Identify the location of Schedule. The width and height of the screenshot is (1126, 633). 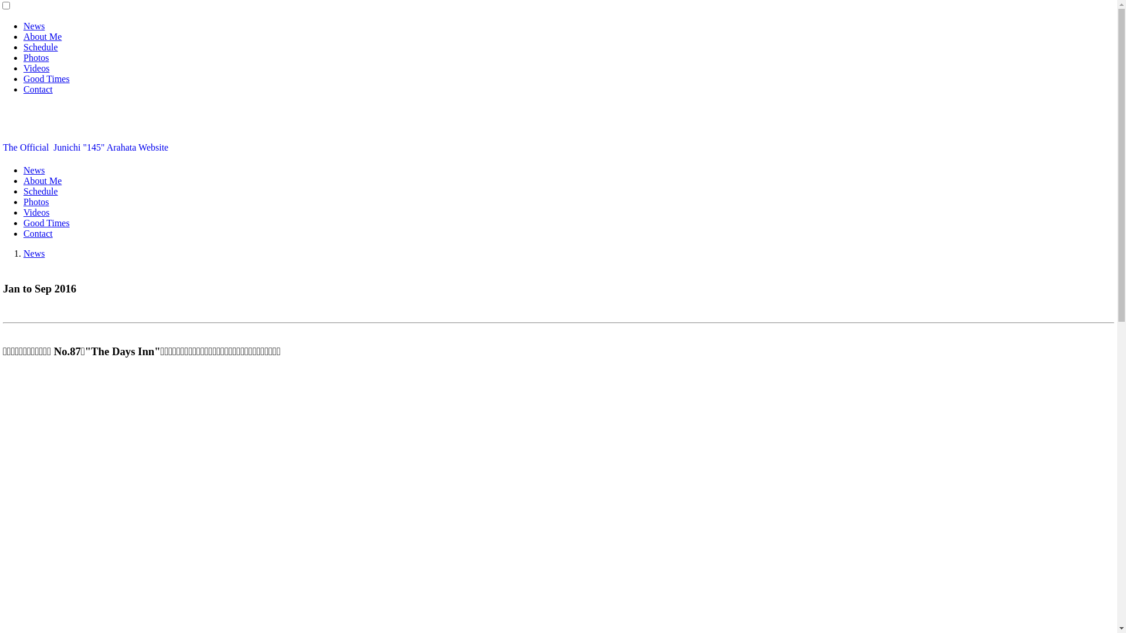
(41, 47).